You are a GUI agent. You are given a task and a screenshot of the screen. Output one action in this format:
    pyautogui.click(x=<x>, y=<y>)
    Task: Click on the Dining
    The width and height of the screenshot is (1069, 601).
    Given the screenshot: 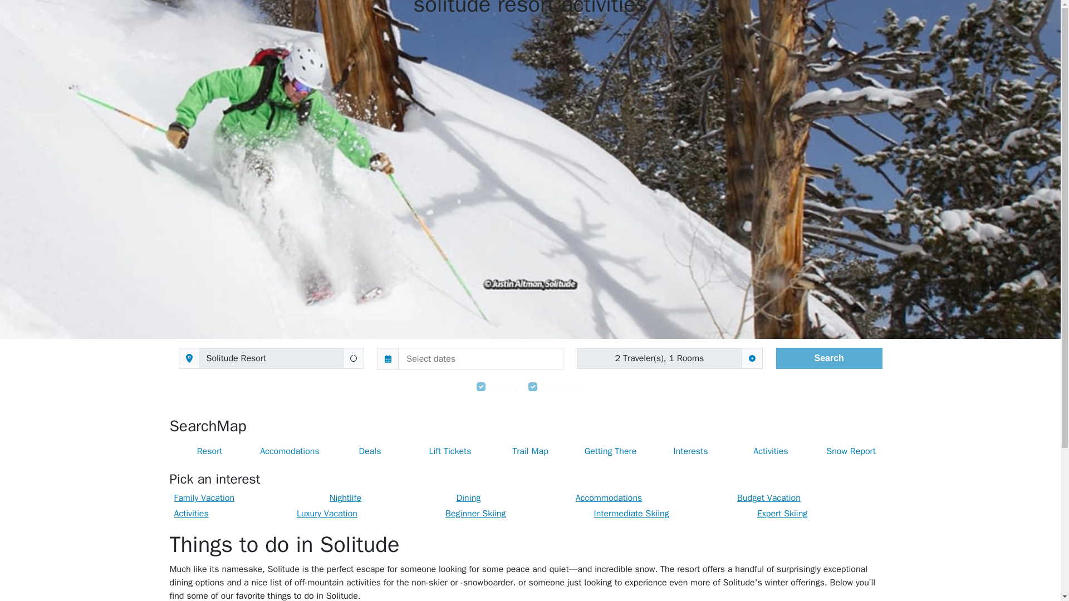 What is the action you would take?
    pyautogui.click(x=469, y=497)
    